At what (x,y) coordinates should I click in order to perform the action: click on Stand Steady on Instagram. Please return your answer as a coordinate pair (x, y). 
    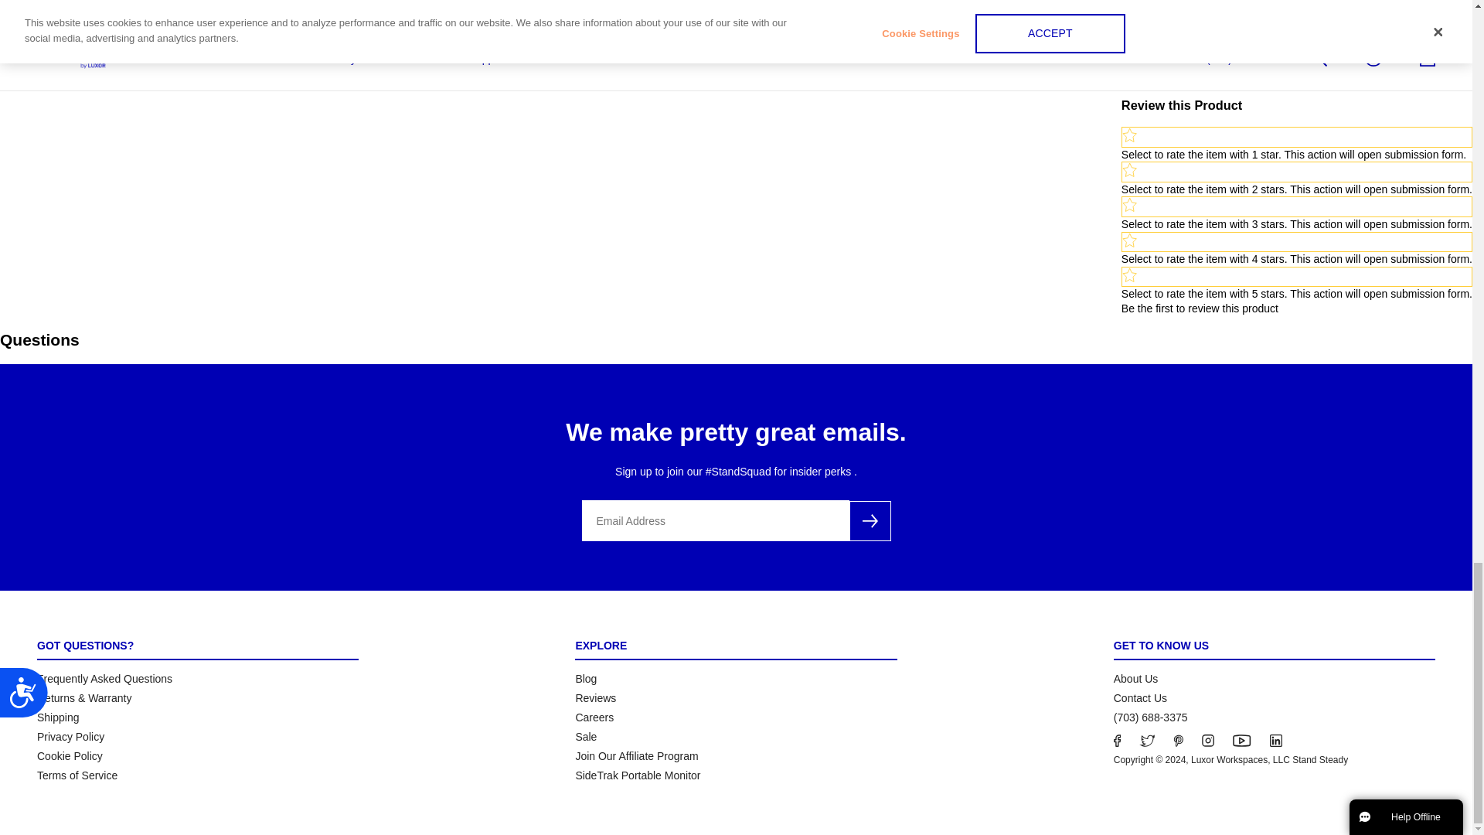
    Looking at the image, I should click on (1207, 740).